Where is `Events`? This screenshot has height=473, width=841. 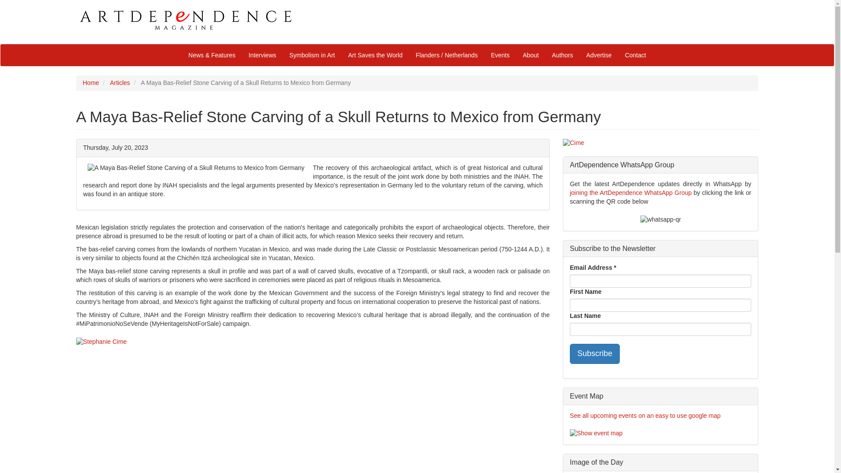 Events is located at coordinates (500, 55).